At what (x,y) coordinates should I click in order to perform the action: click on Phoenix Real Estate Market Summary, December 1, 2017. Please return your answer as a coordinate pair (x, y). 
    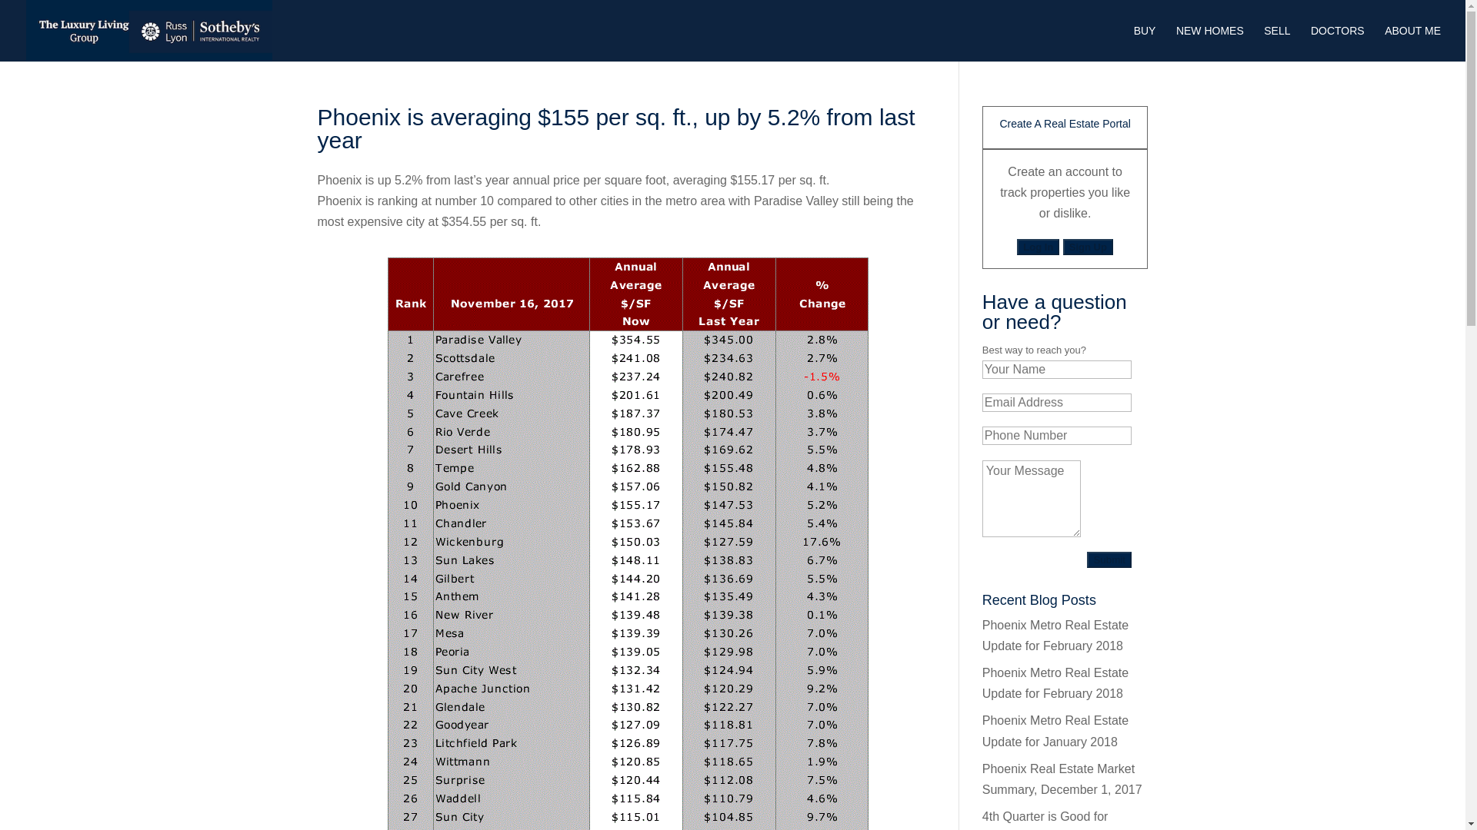
    Looking at the image, I should click on (1062, 779).